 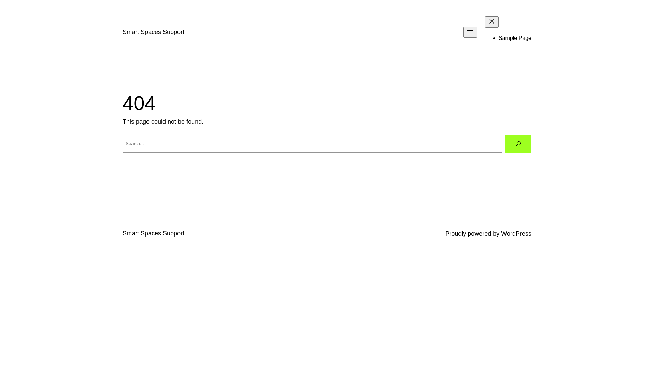 I want to click on Smart Spaces Support, so click(x=153, y=32).